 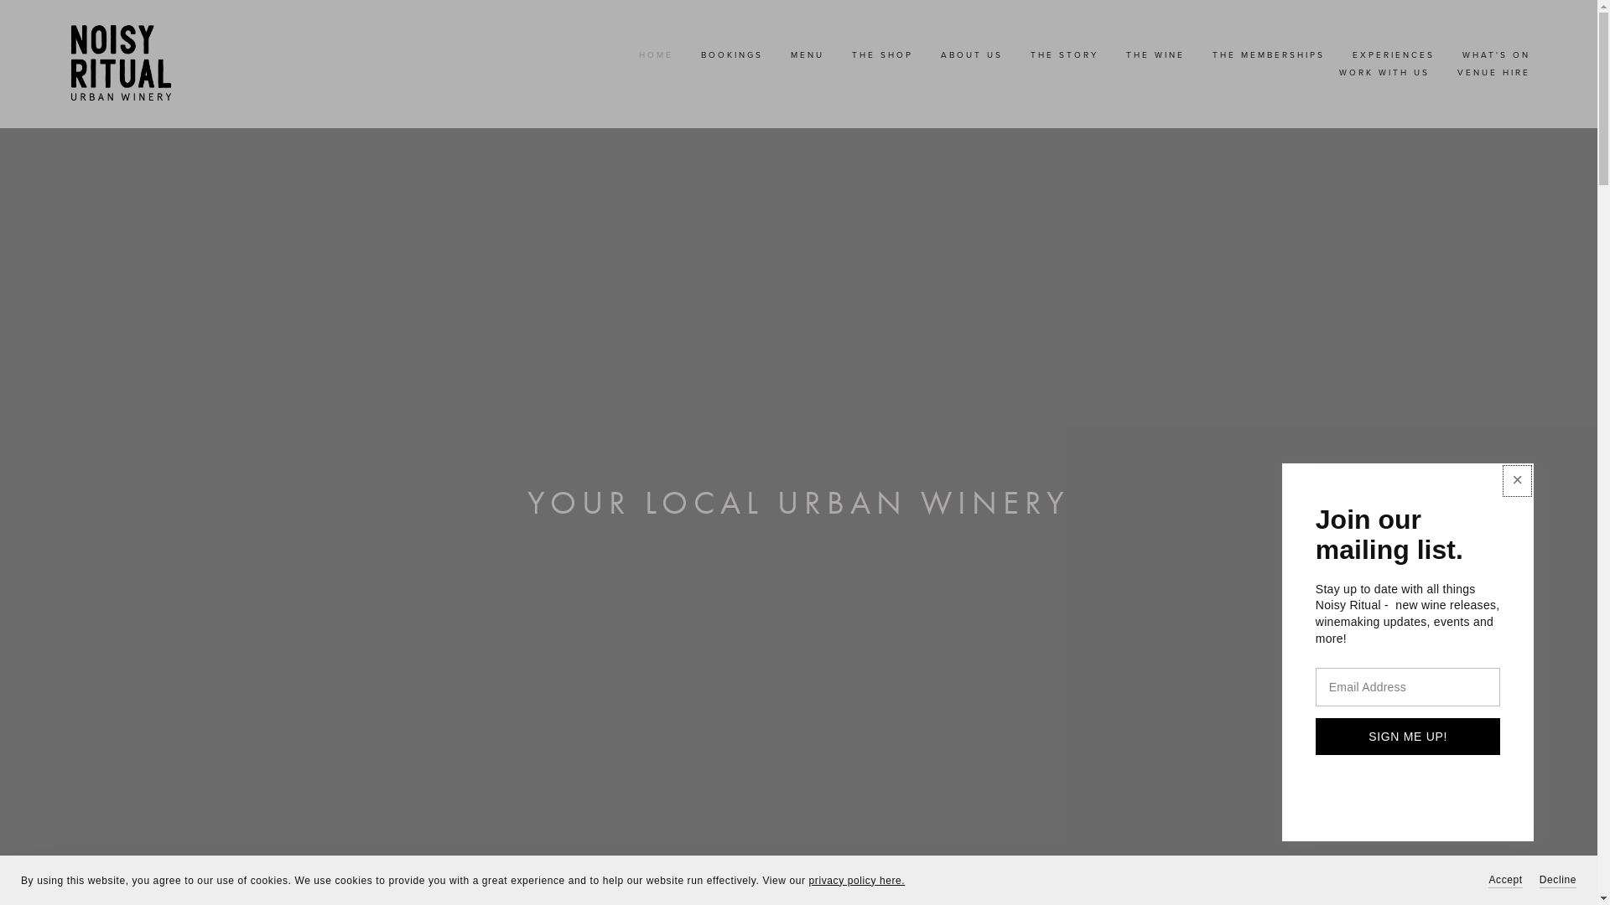 What do you see at coordinates (1408, 737) in the screenshot?
I see `SIGN ME UP!` at bounding box center [1408, 737].